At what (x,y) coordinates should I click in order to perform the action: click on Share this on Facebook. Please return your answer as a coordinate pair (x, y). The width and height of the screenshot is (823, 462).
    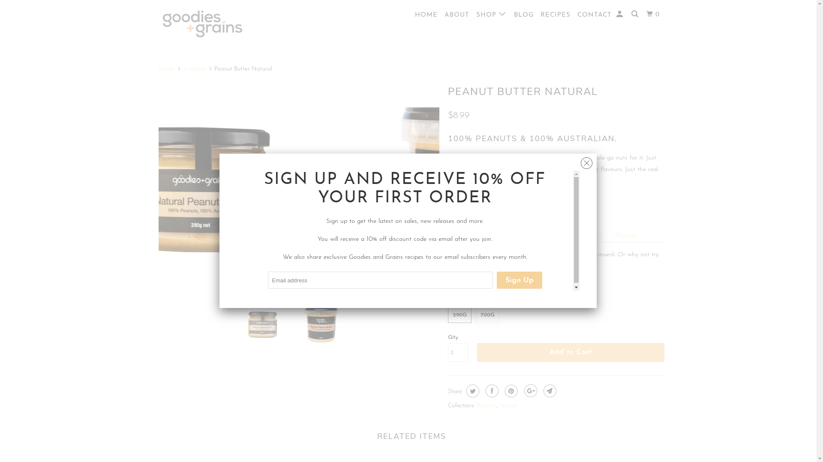
    Looking at the image, I should click on (491, 391).